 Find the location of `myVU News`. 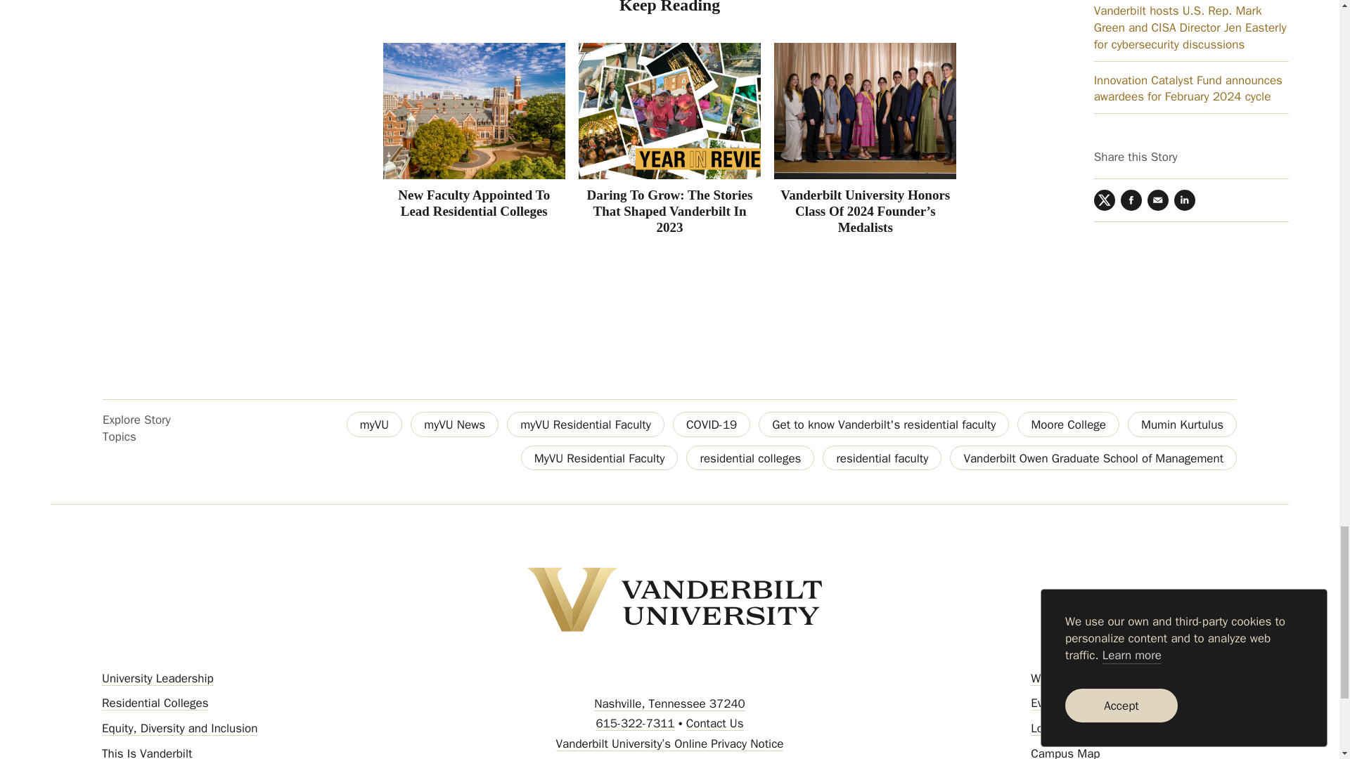

myVU News is located at coordinates (454, 424).